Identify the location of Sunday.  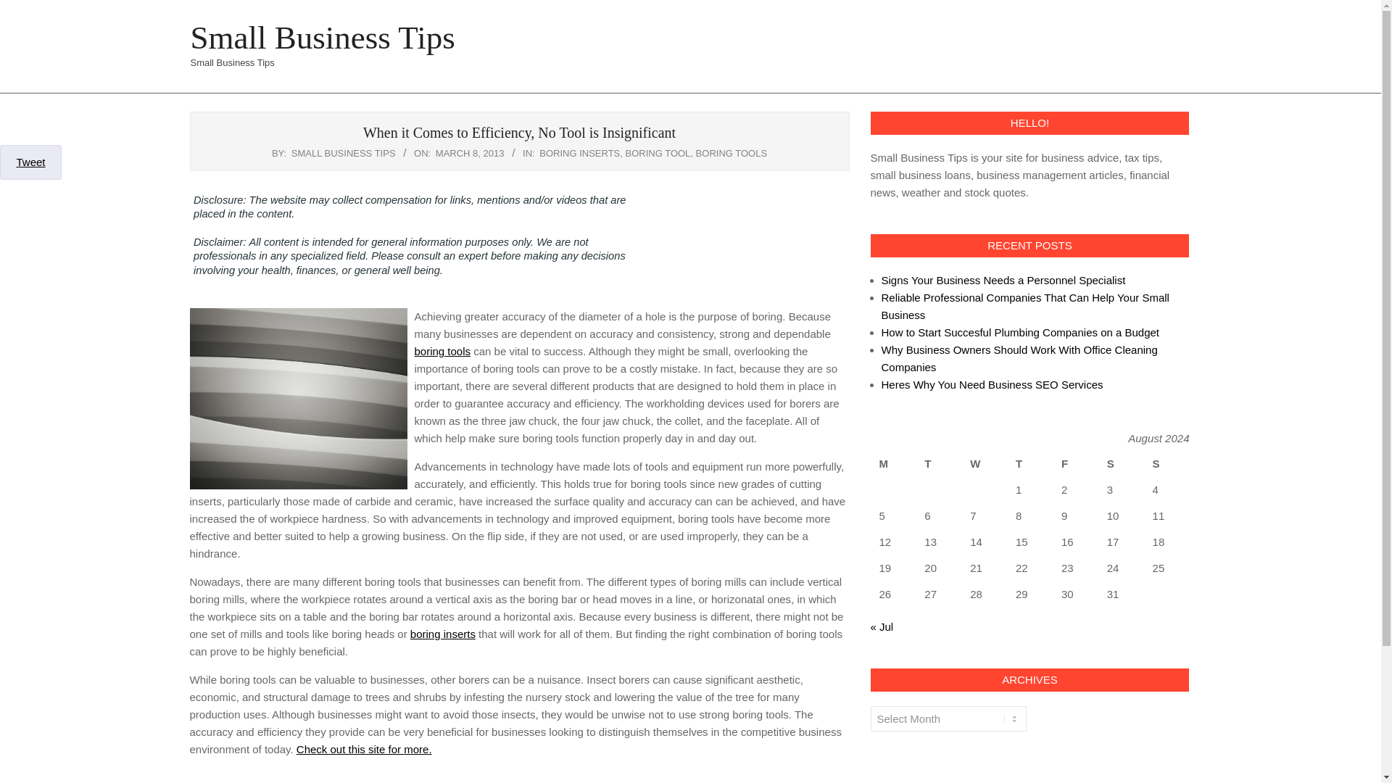
(1167, 464).